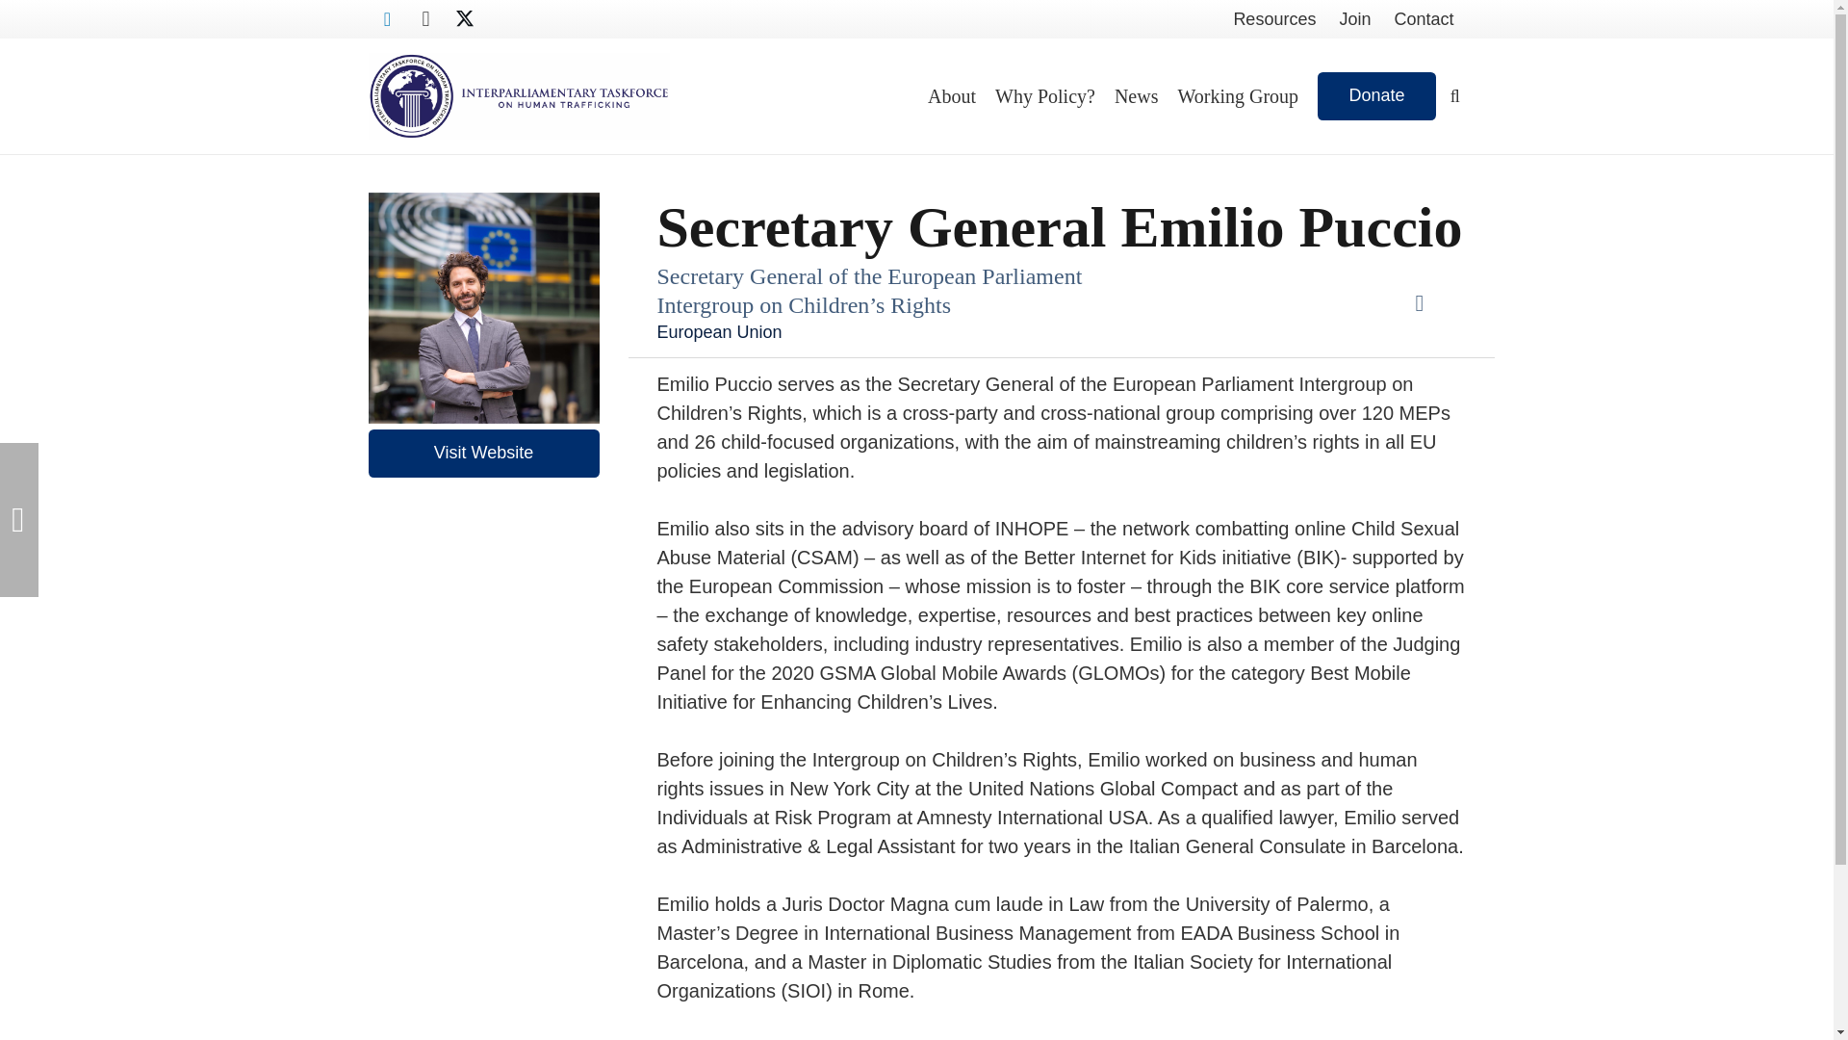  I want to click on Hon. Anne Musiwa, so click(19, 520).